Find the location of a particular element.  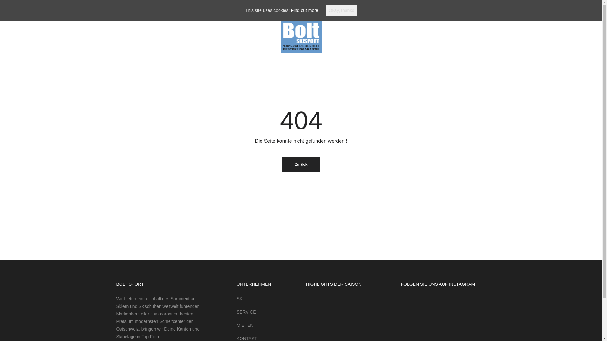

Making friends in Kaiserslautern. Meet Frettchen F is located at coordinates (410, 308).